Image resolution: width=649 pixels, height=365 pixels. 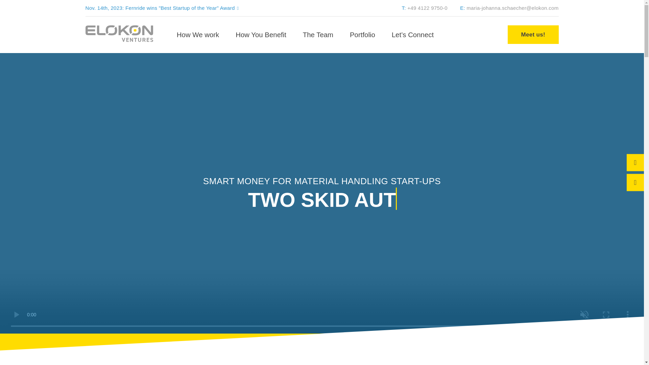 I want to click on Portfolio, so click(x=362, y=34).